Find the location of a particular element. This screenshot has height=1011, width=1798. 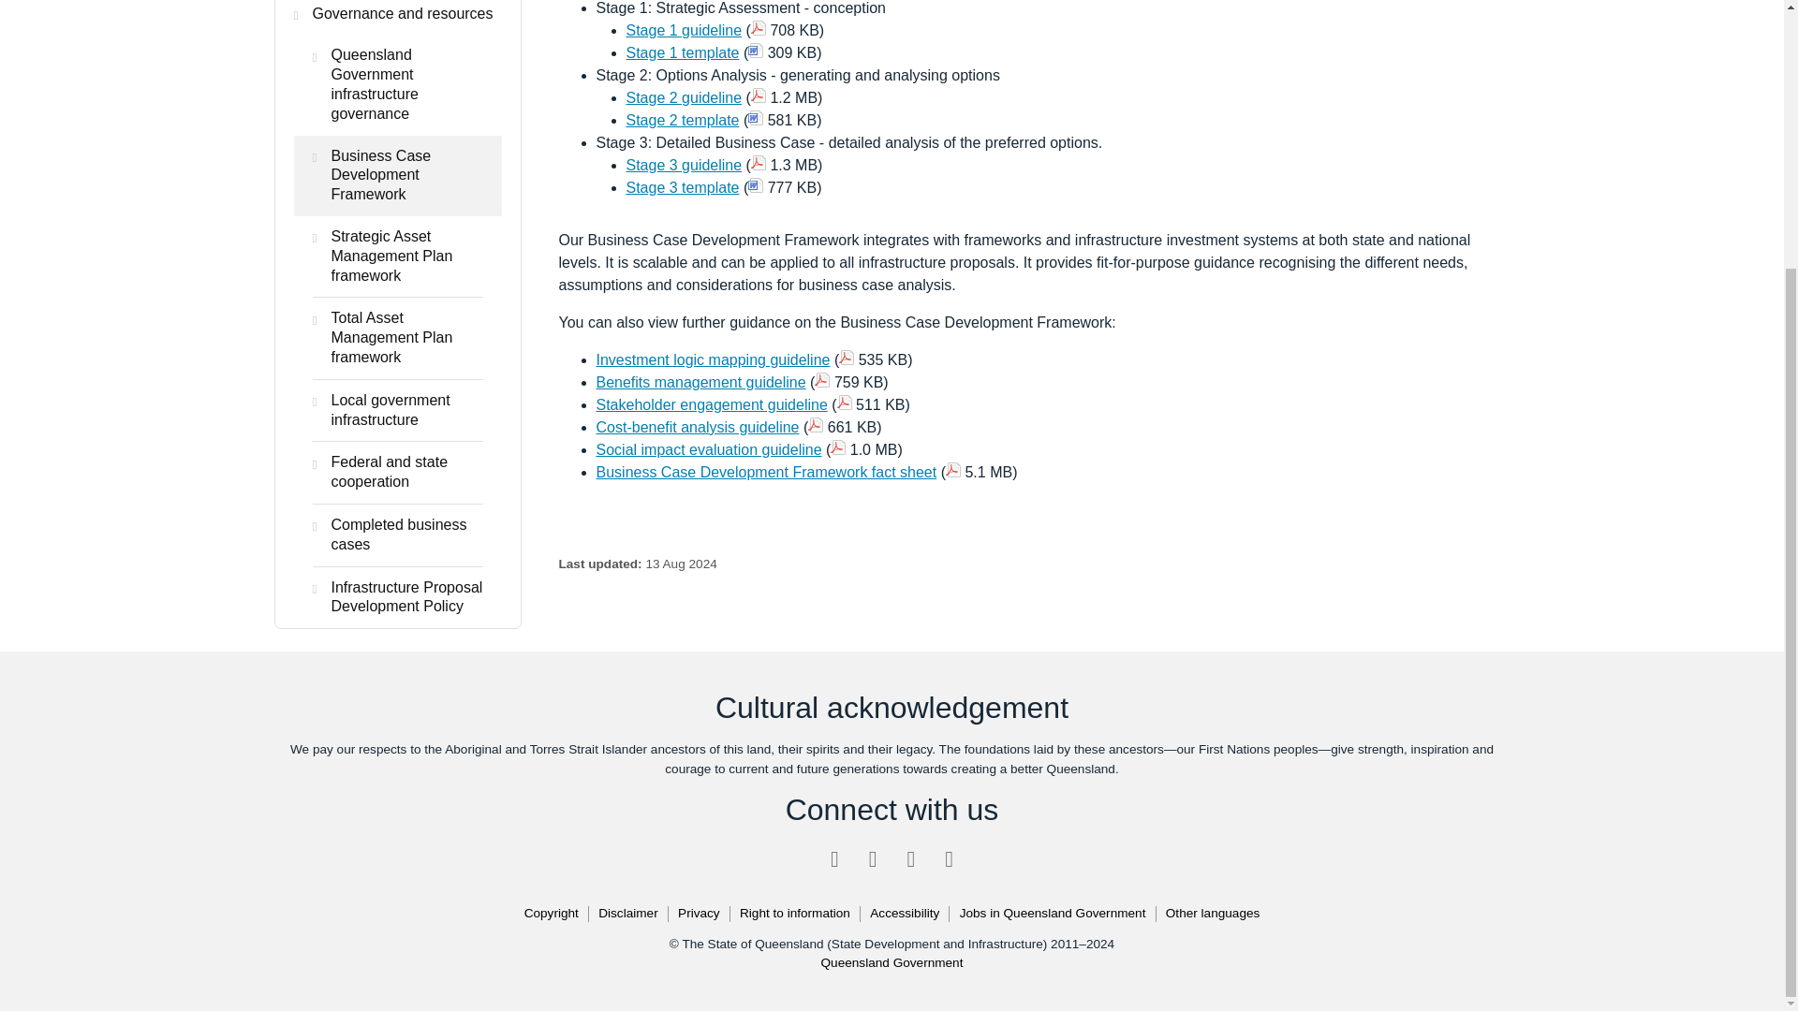

Word document is located at coordinates (755, 117).